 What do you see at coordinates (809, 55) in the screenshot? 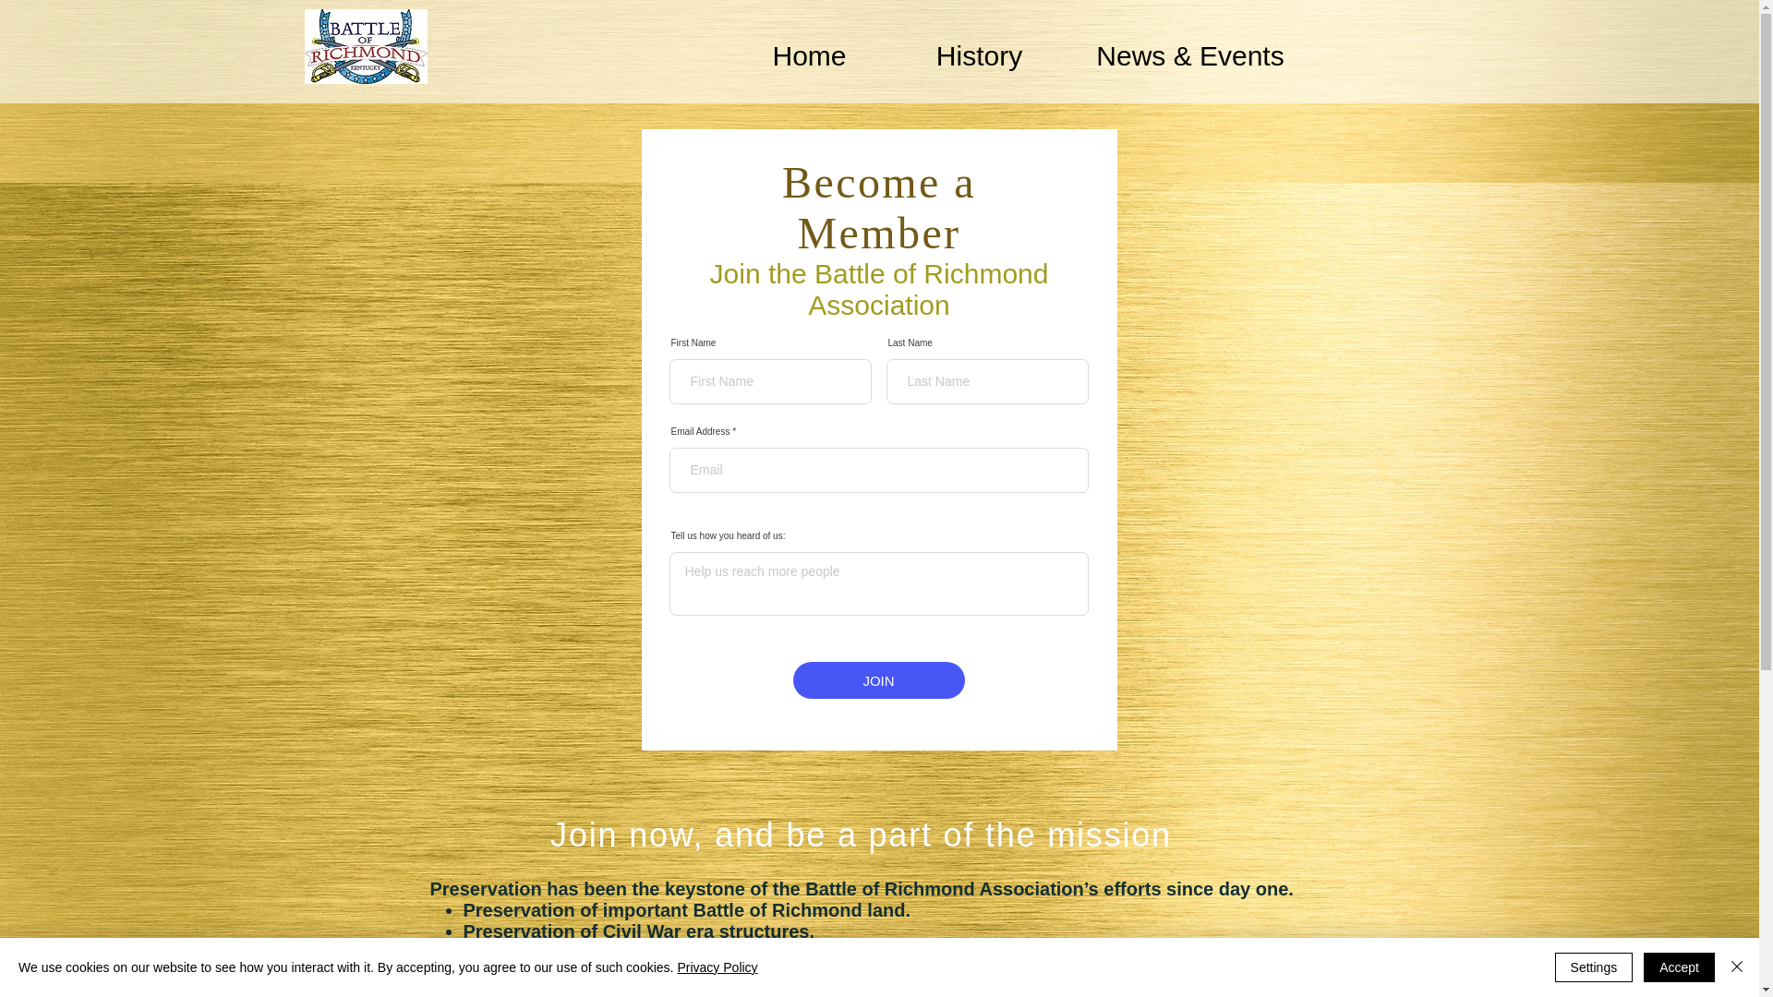
I see `Home` at bounding box center [809, 55].